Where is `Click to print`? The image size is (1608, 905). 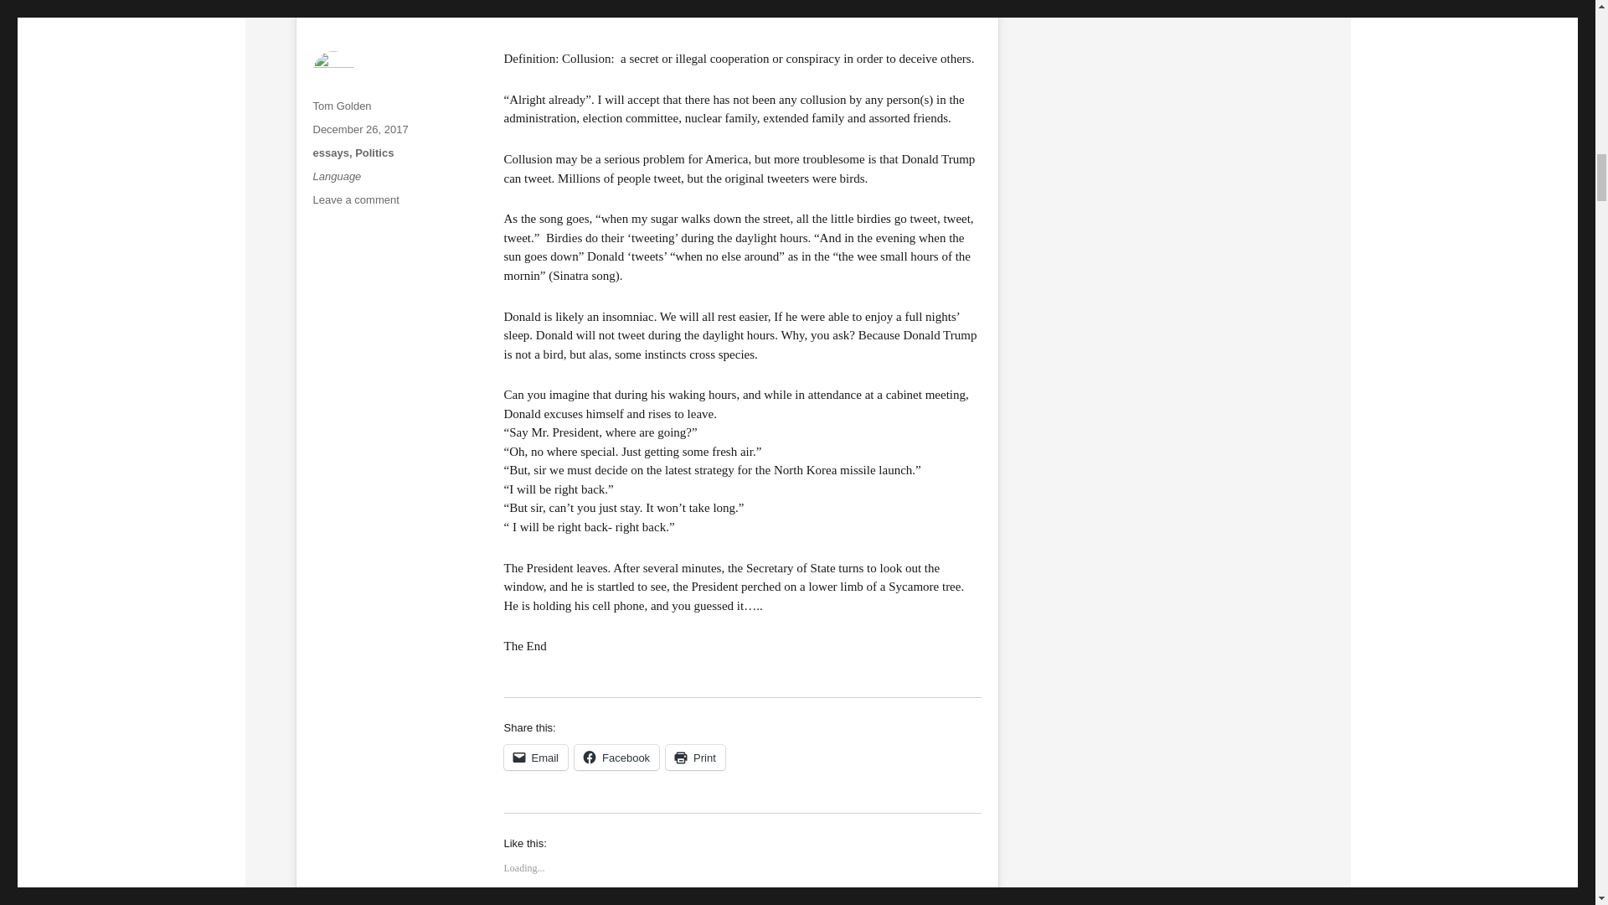
Click to print is located at coordinates (695, 758).